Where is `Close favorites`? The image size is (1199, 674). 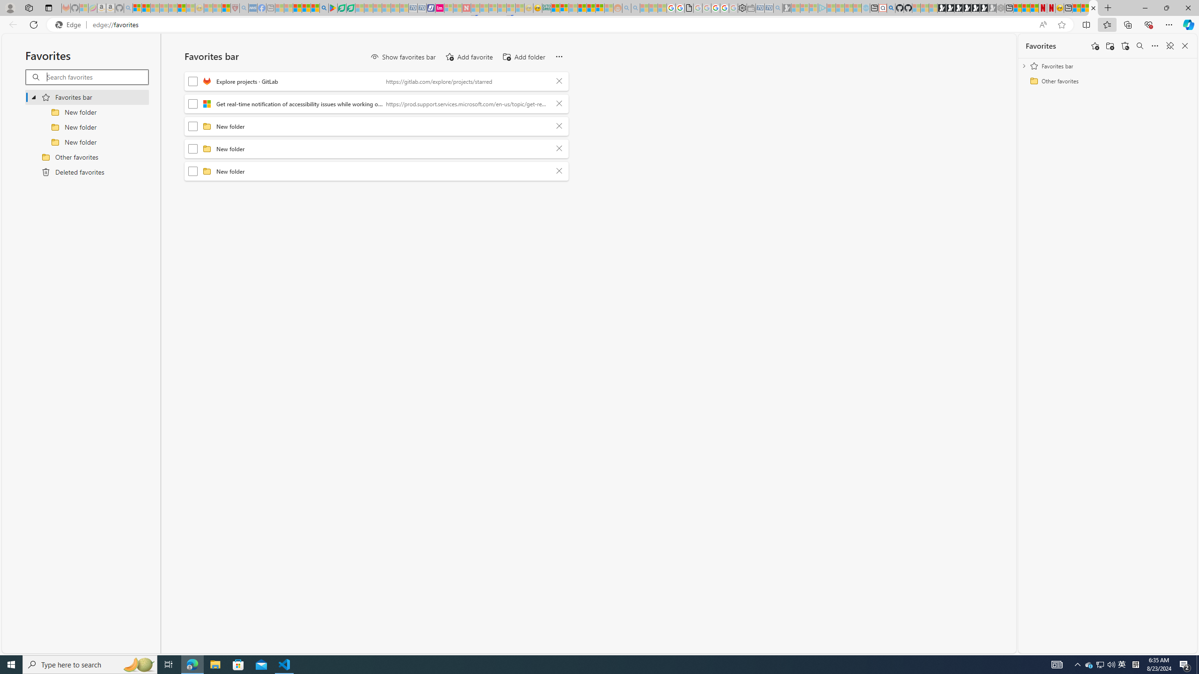 Close favorites is located at coordinates (1185, 46).